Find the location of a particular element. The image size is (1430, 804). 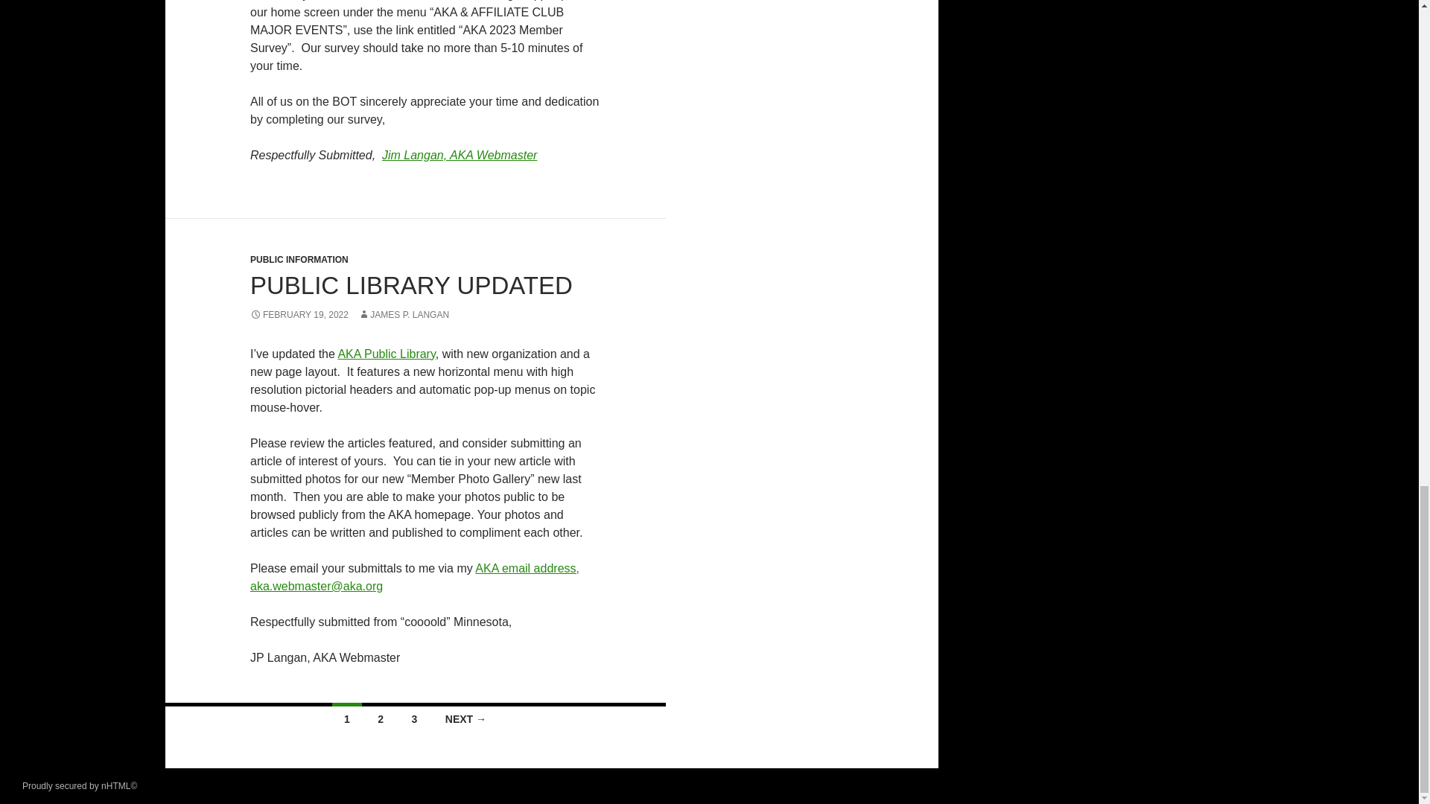

3 is located at coordinates (415, 717).